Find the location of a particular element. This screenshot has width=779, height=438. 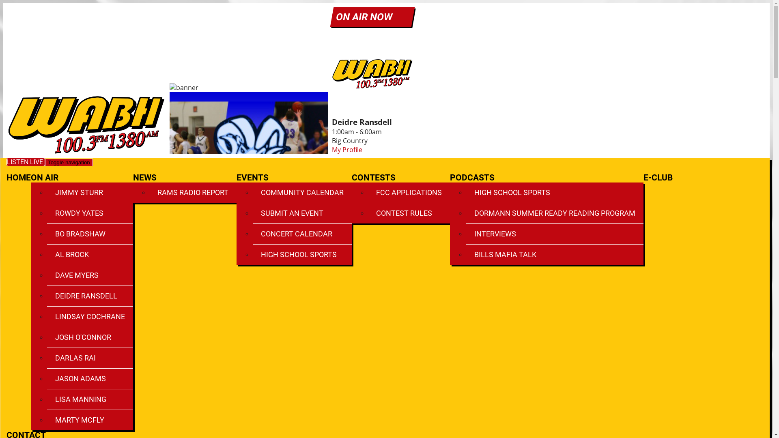

AL BROCK is located at coordinates (90, 255).